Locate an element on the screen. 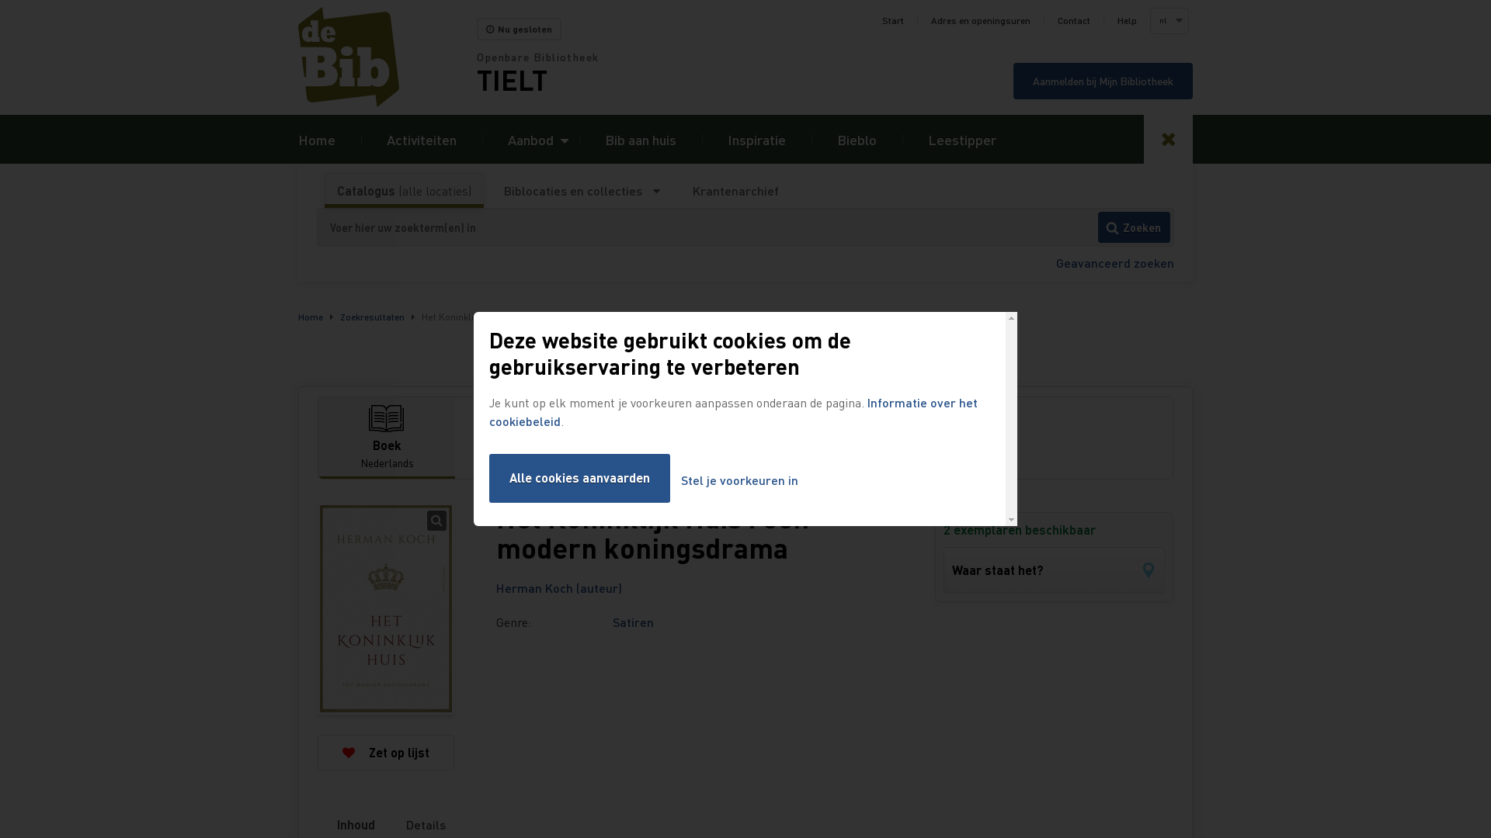 This screenshot has width=1491, height=838. Toggle search is located at coordinates (1168, 140).